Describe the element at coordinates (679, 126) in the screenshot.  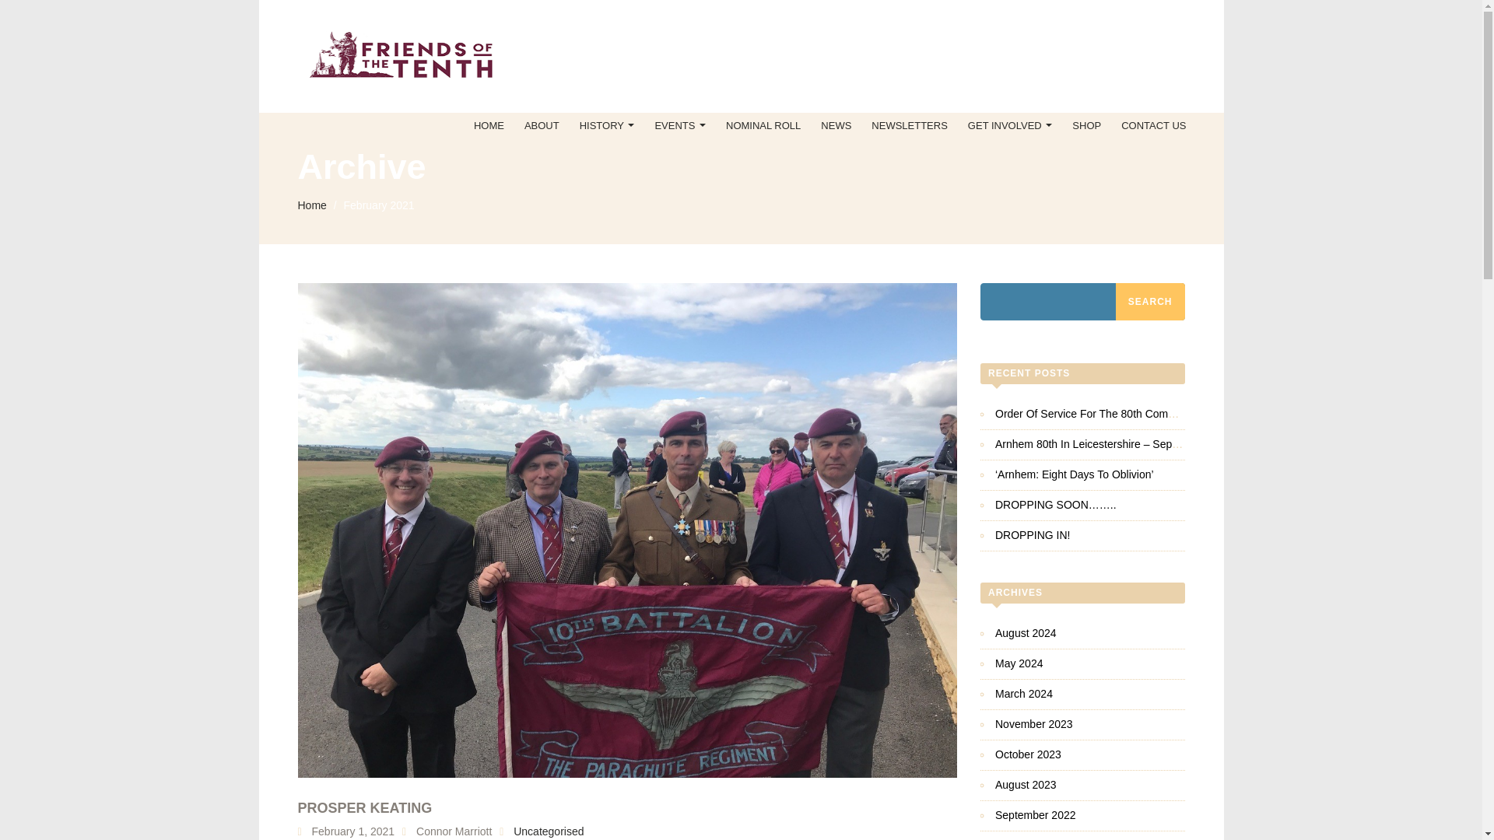
I see `EVENTS` at that location.